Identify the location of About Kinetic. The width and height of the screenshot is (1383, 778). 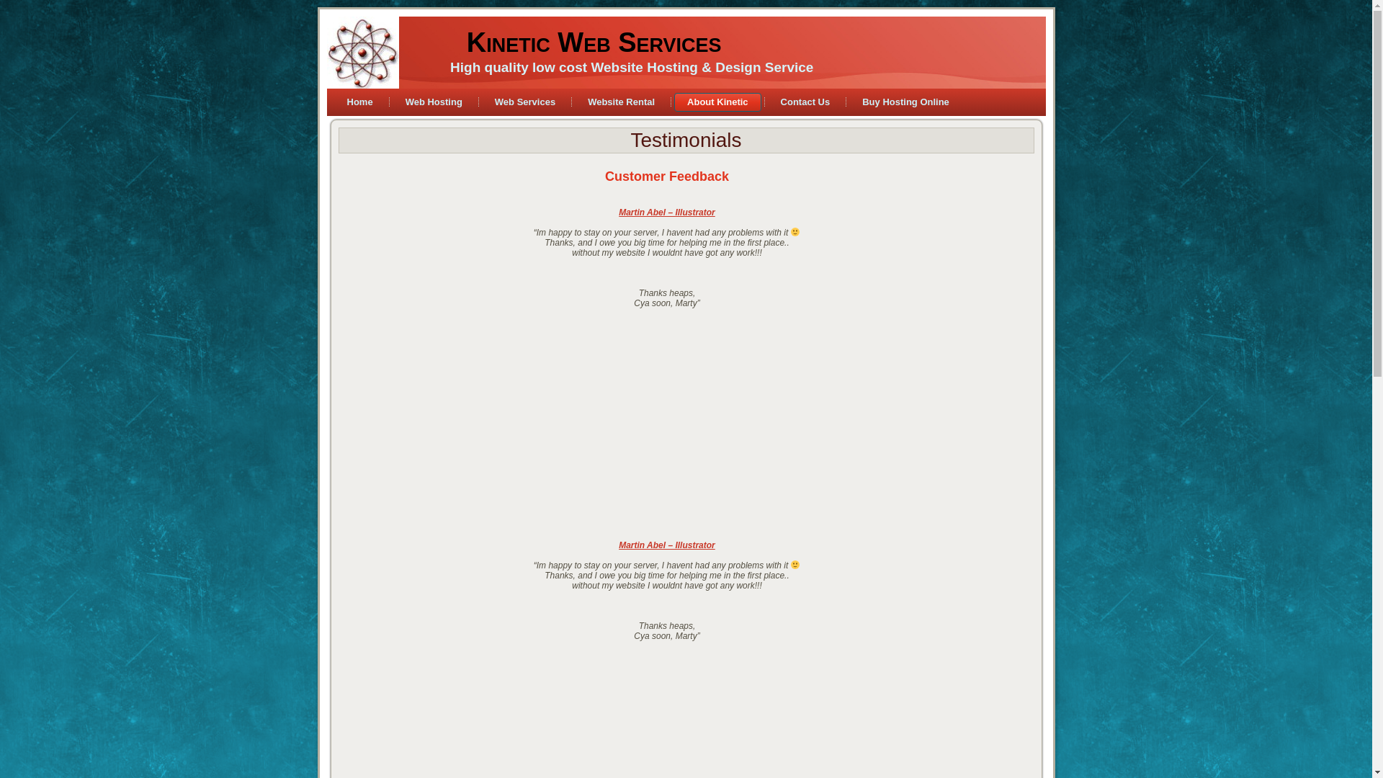
(717, 102).